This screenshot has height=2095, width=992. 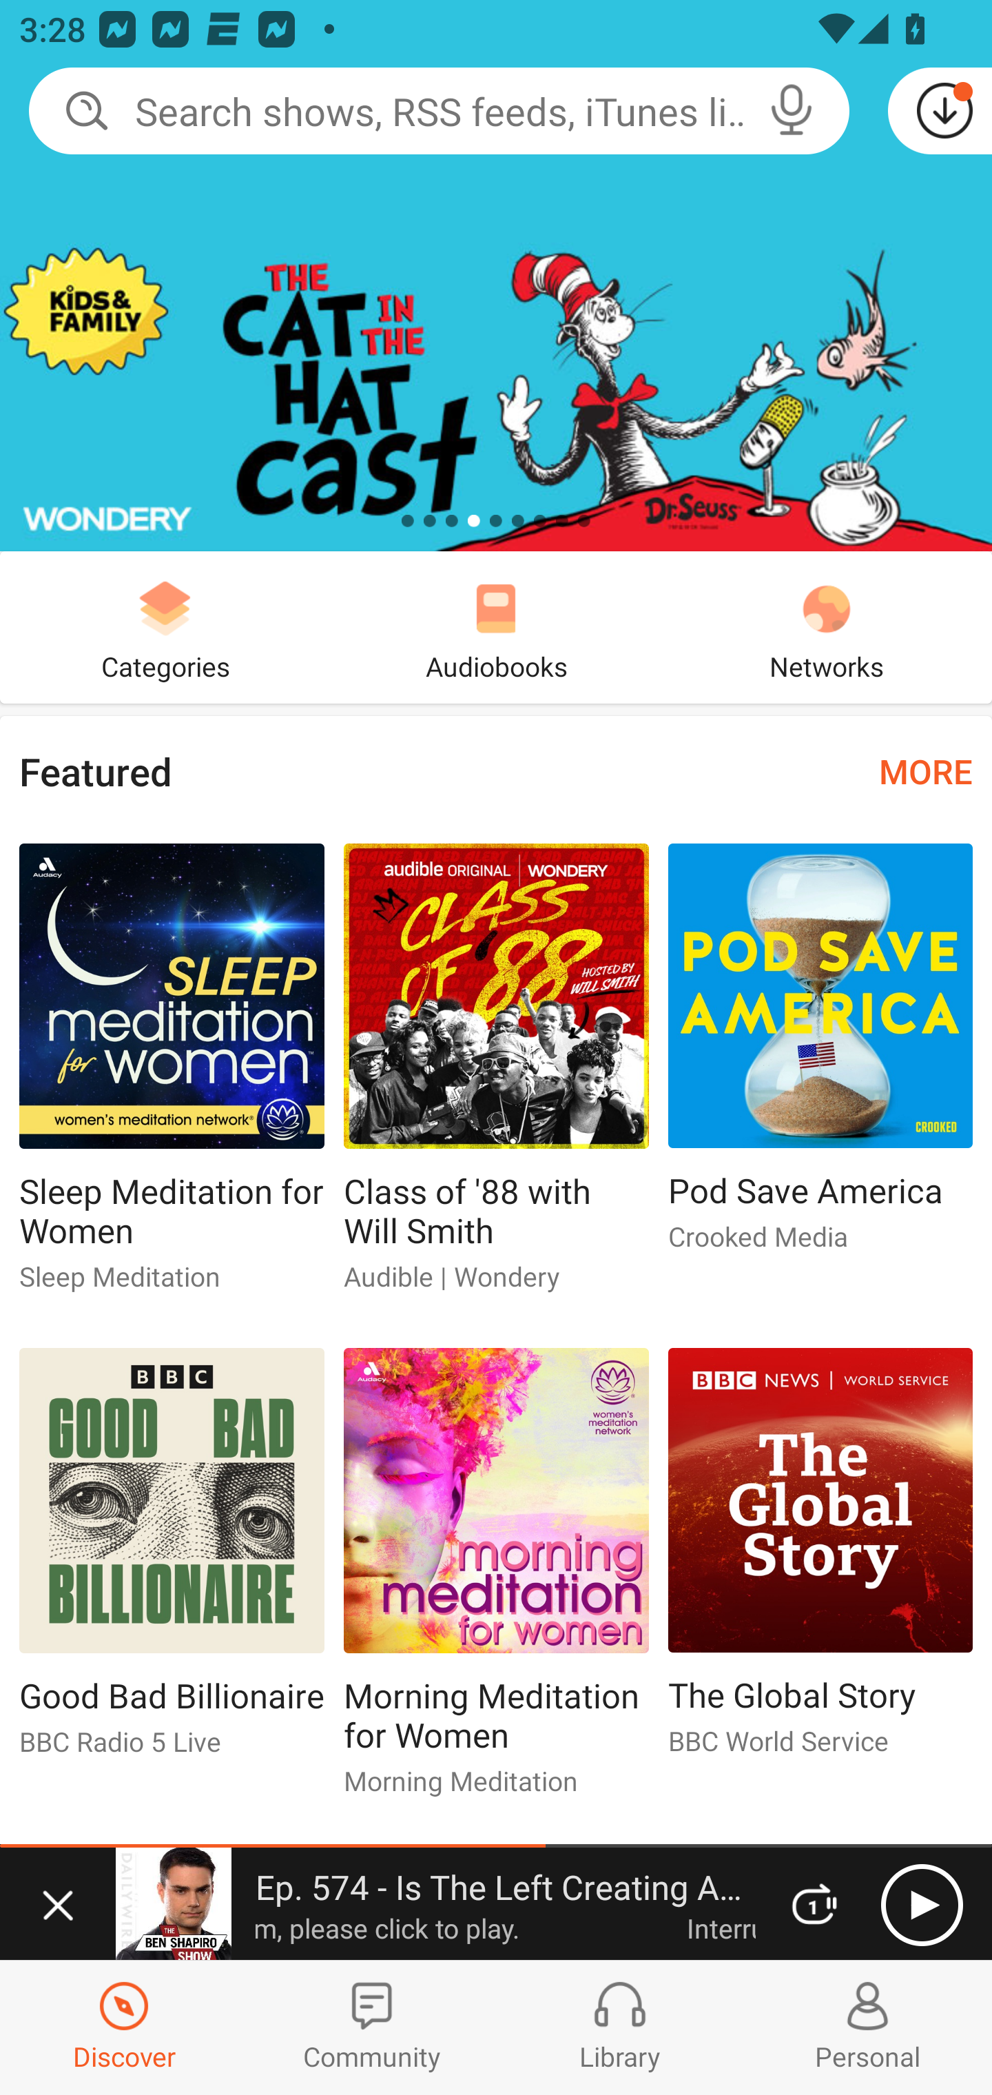 What do you see at coordinates (868, 2027) in the screenshot?
I see `Profiles and Settings Personal` at bounding box center [868, 2027].